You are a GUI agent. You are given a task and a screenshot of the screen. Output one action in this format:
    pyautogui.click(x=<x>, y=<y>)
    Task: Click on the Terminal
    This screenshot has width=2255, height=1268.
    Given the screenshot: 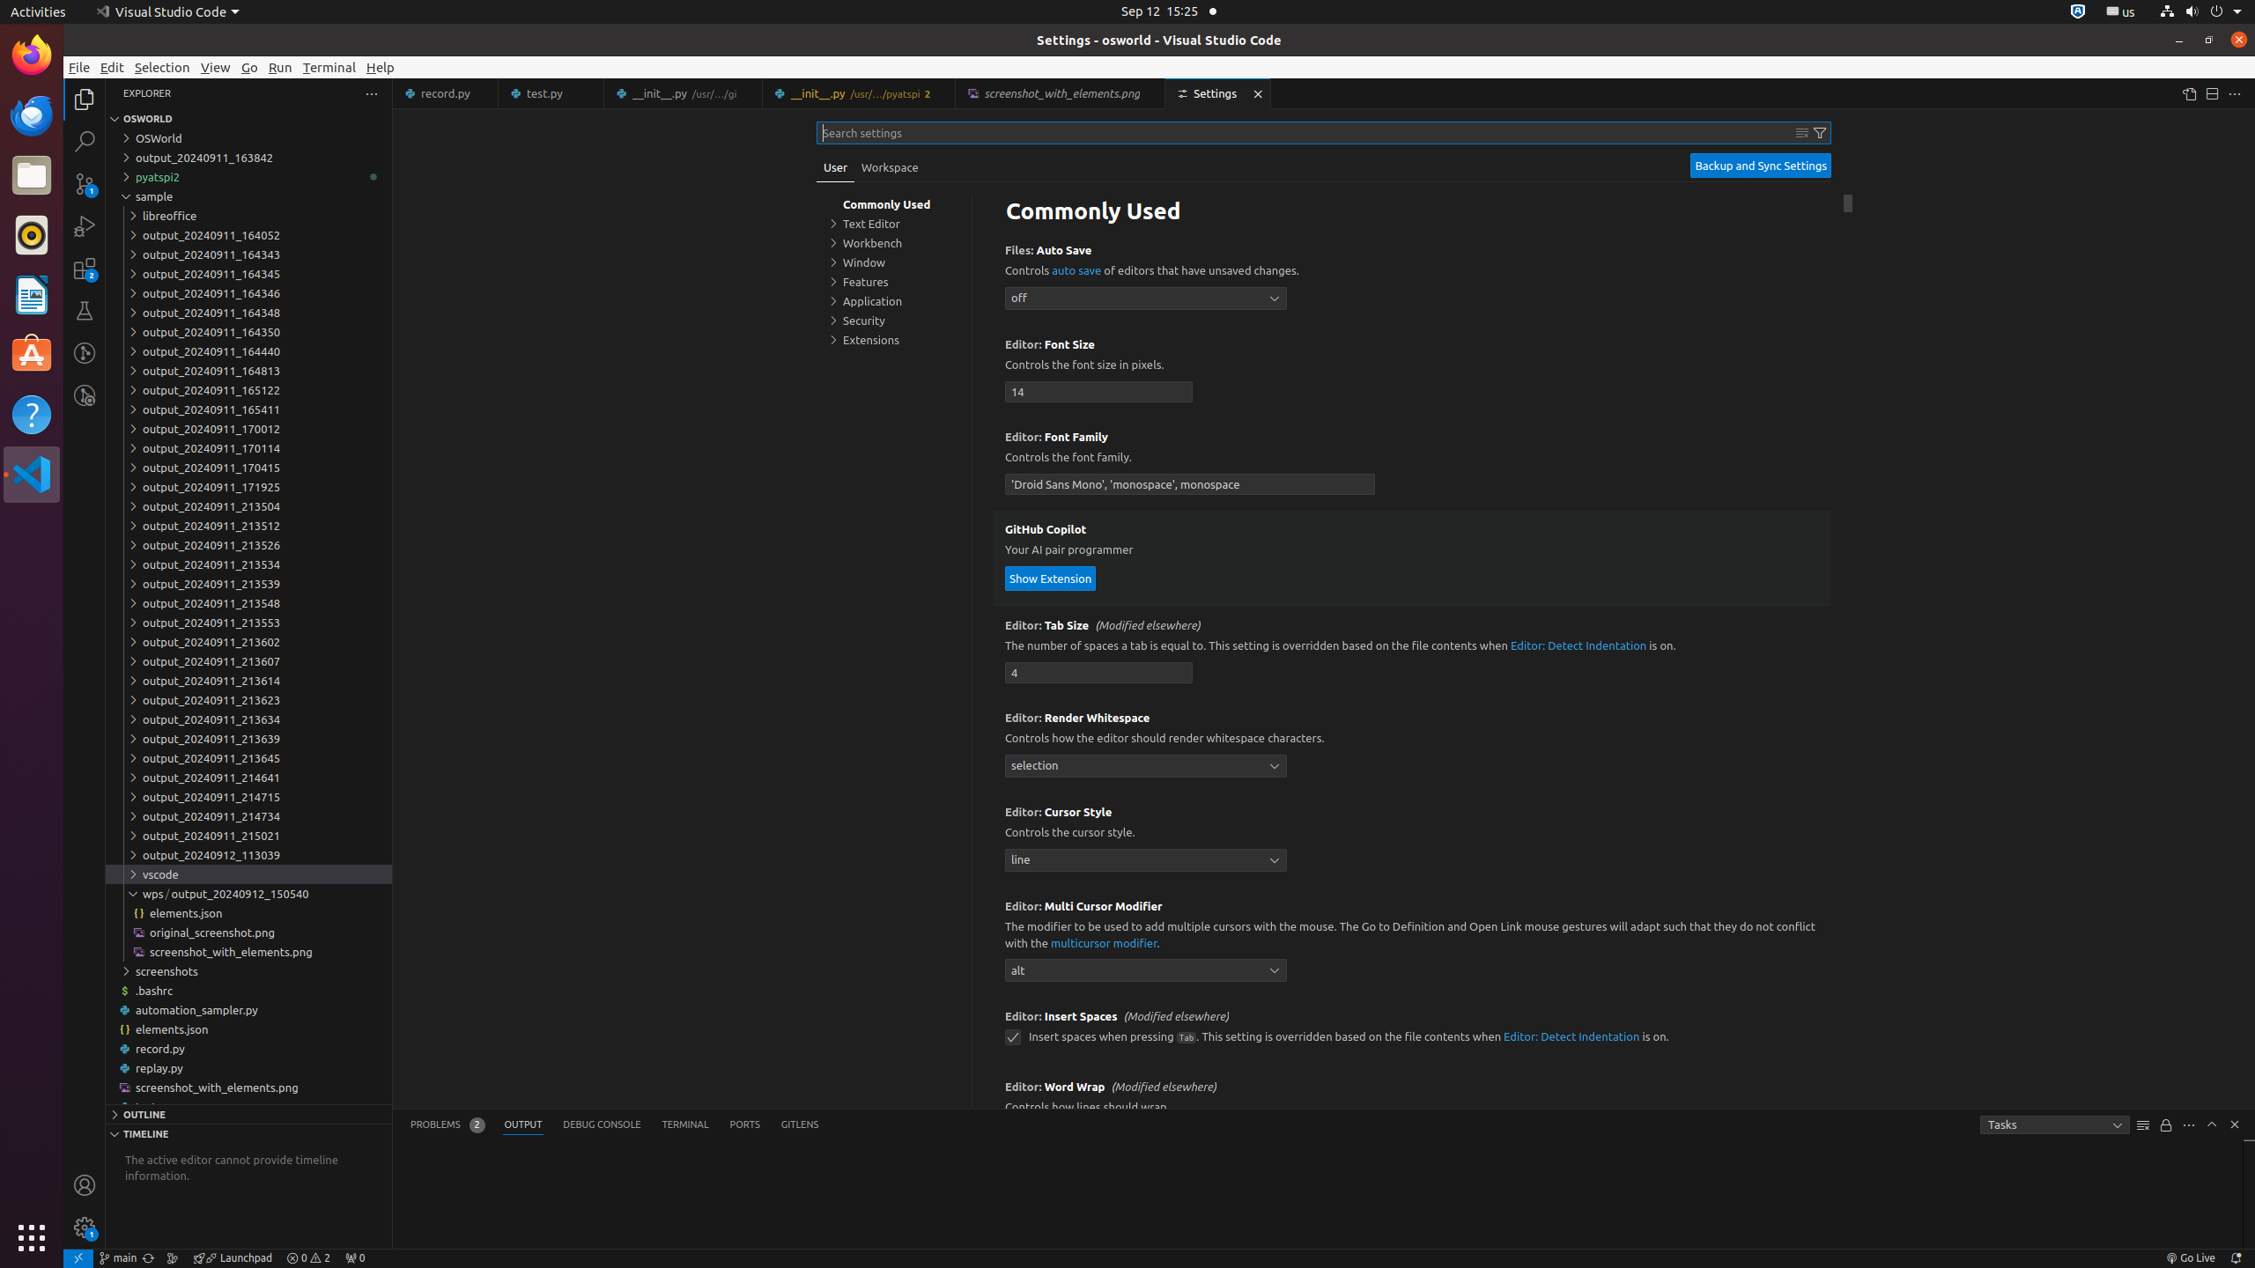 What is the action you would take?
    pyautogui.click(x=329, y=67)
    